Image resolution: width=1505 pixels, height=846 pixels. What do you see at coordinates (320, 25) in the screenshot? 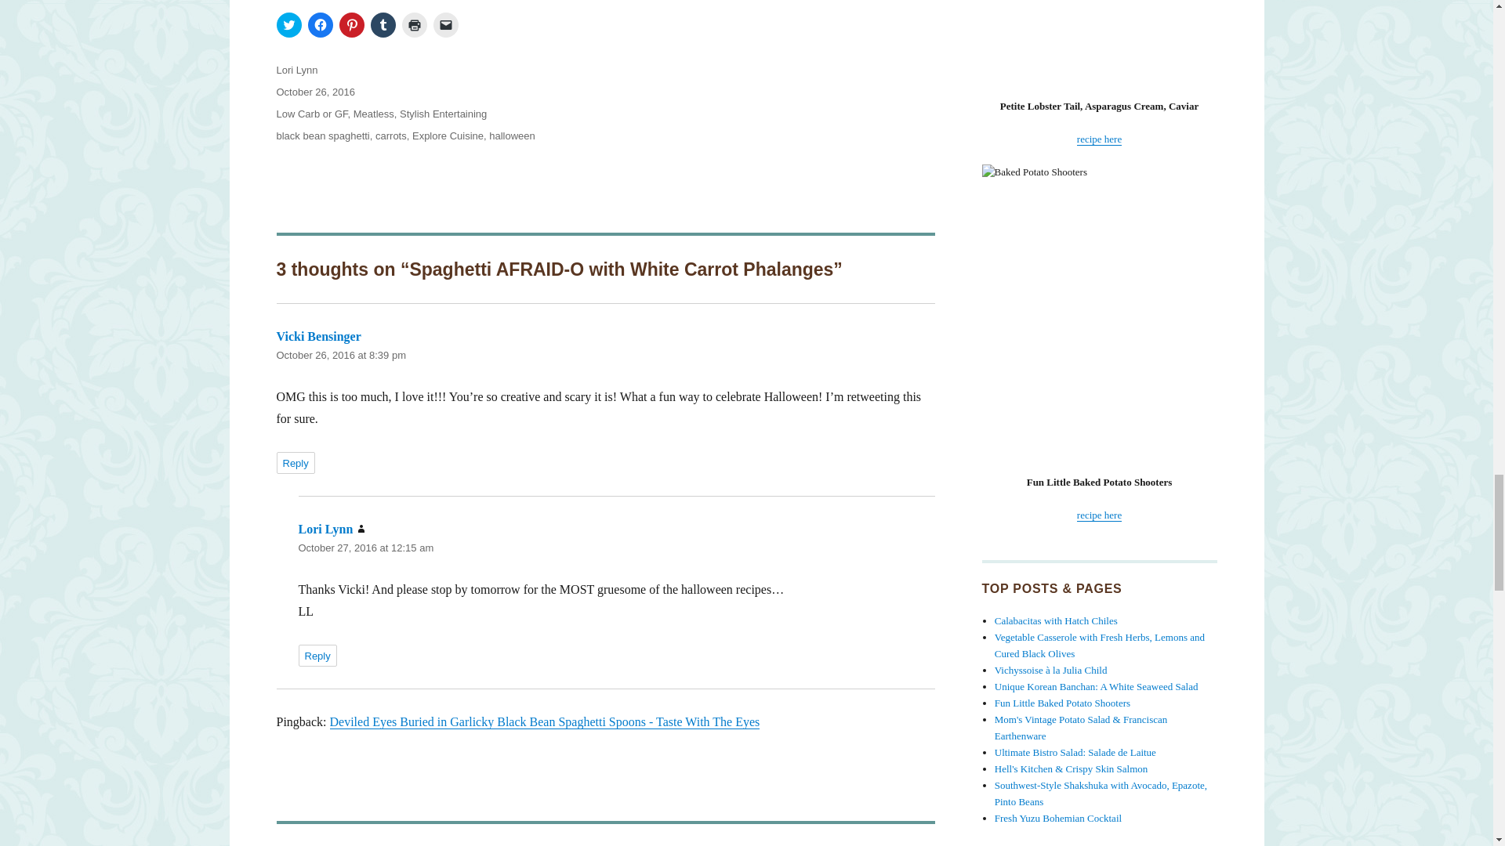
I see `Click to share on Facebook` at bounding box center [320, 25].